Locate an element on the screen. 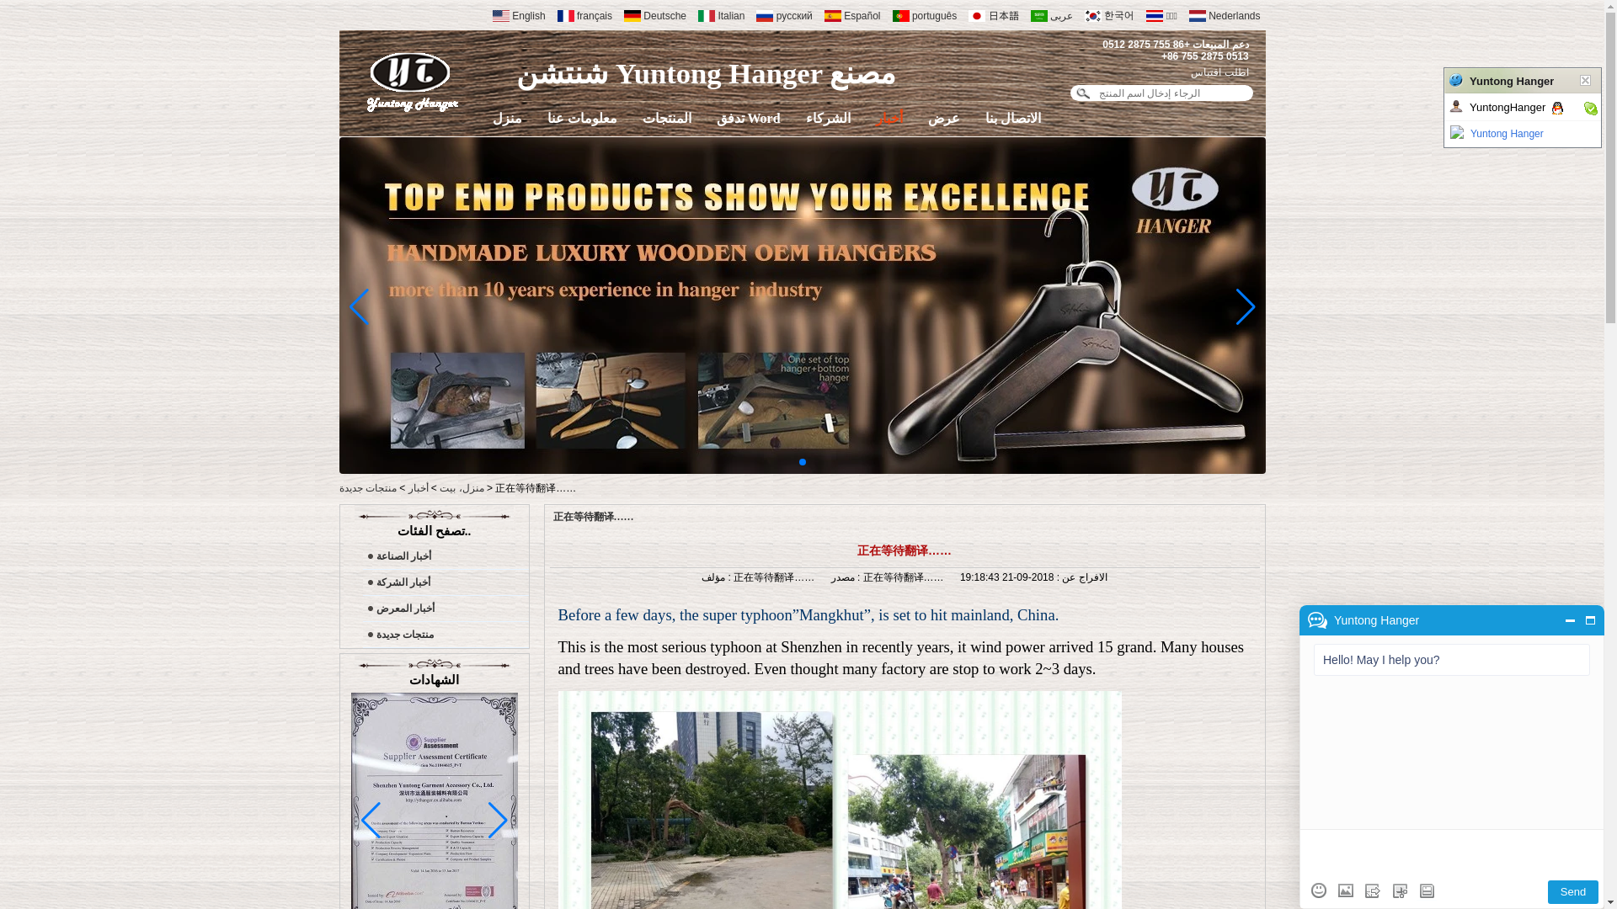  Deutsche is located at coordinates (652, 13).